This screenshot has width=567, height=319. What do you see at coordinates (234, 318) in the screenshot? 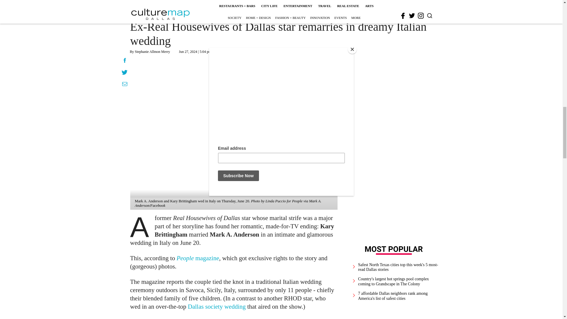
I see `3rd party ad content` at bounding box center [234, 318].